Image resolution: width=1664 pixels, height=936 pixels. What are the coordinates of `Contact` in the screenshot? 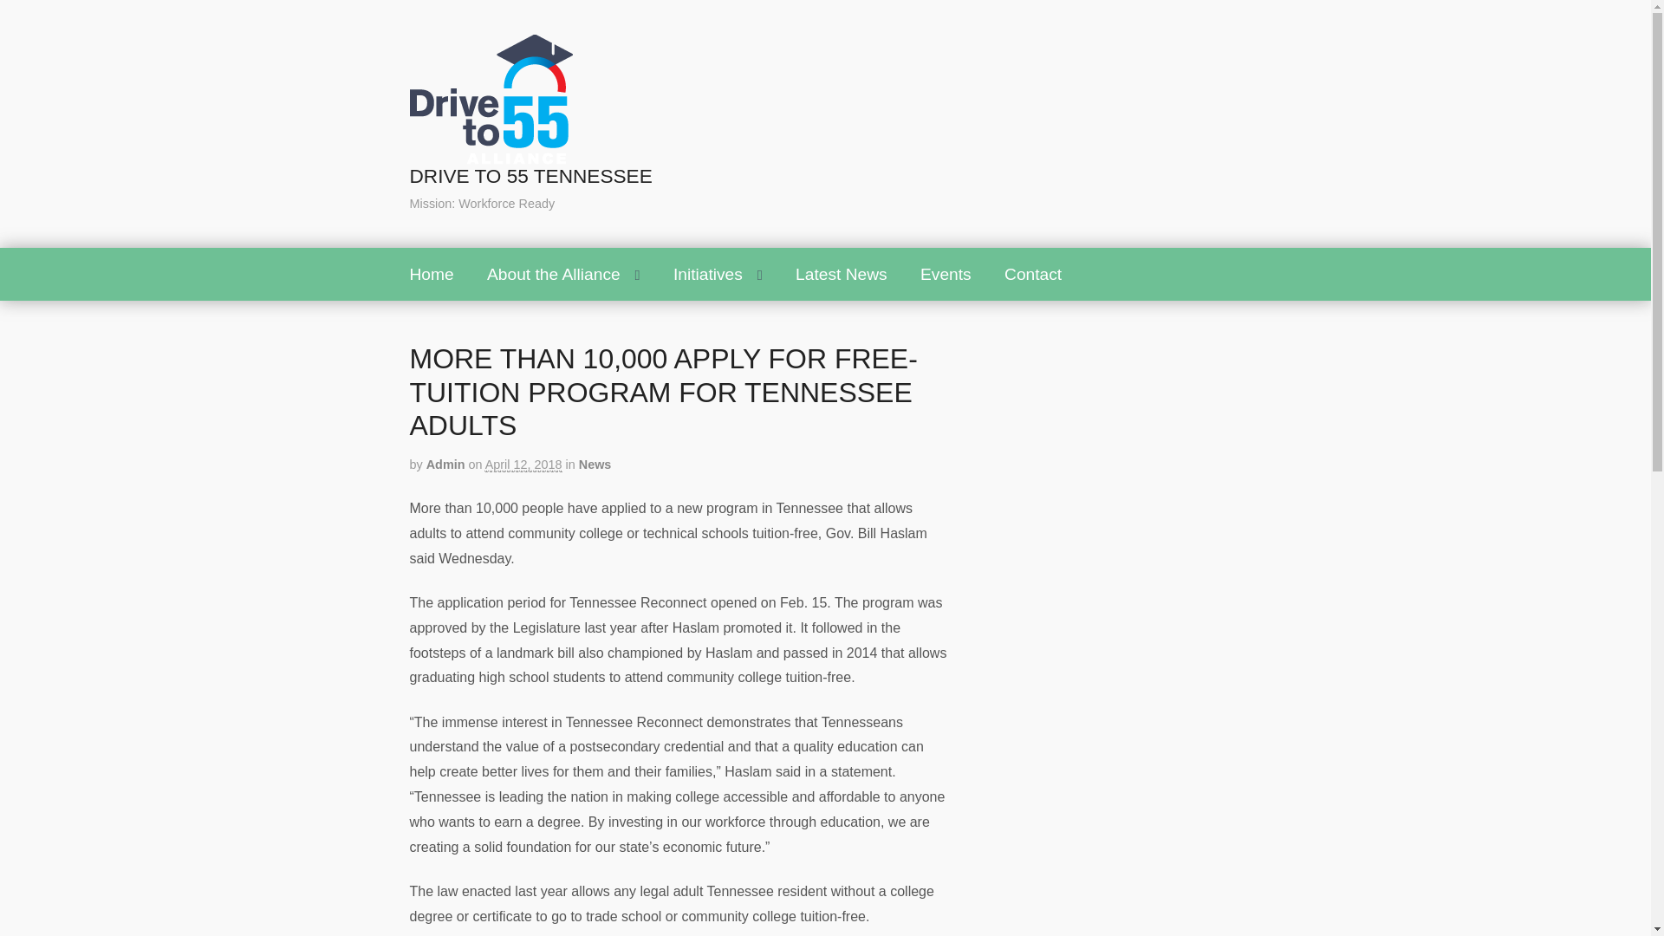 It's located at (1033, 274).